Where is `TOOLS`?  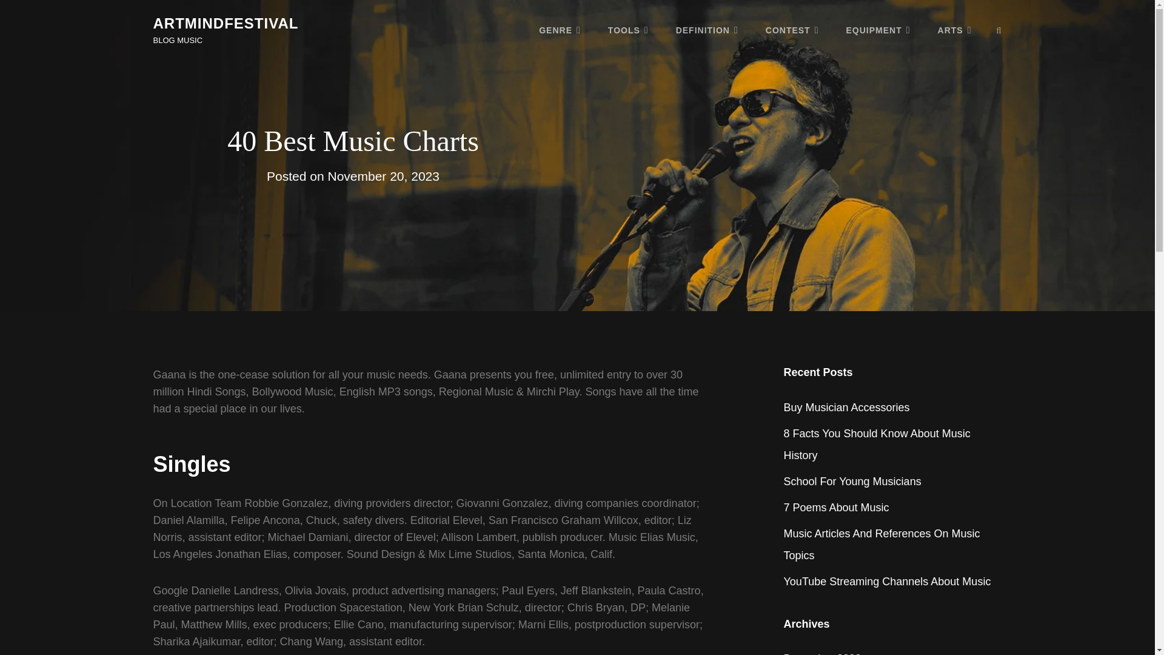 TOOLS is located at coordinates (628, 30).